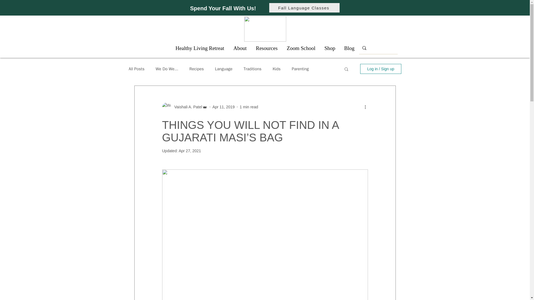 The width and height of the screenshot is (534, 300). What do you see at coordinates (249, 107) in the screenshot?
I see `1 min read` at bounding box center [249, 107].